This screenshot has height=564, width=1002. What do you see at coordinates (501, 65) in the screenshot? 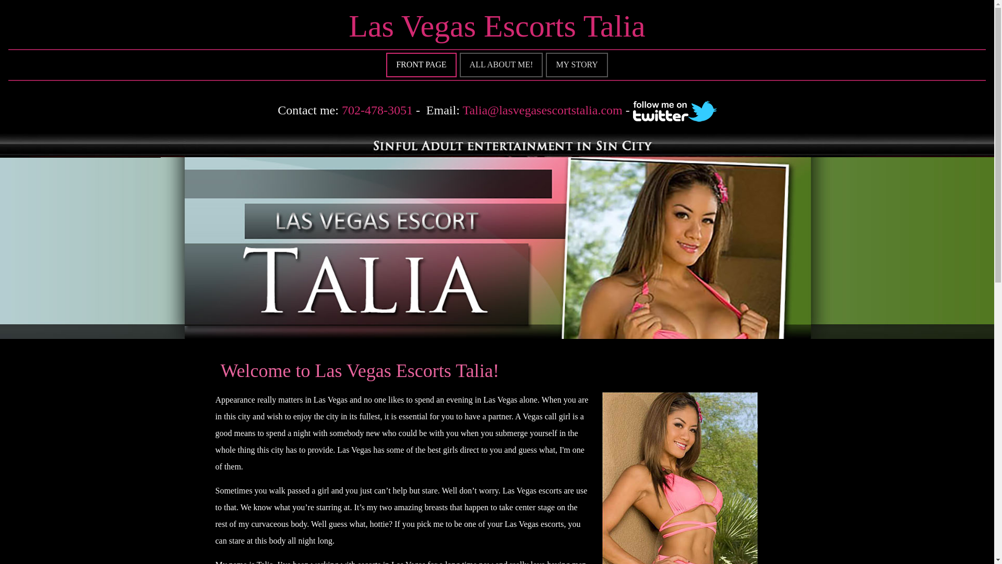
I see `ALL ABOUT ME!` at bounding box center [501, 65].